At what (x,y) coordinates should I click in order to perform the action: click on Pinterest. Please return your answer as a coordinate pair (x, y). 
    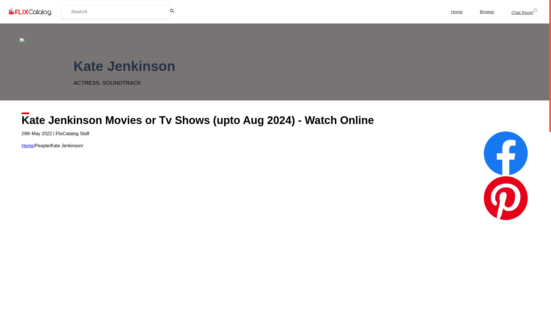
    Looking at the image, I should click on (506, 198).